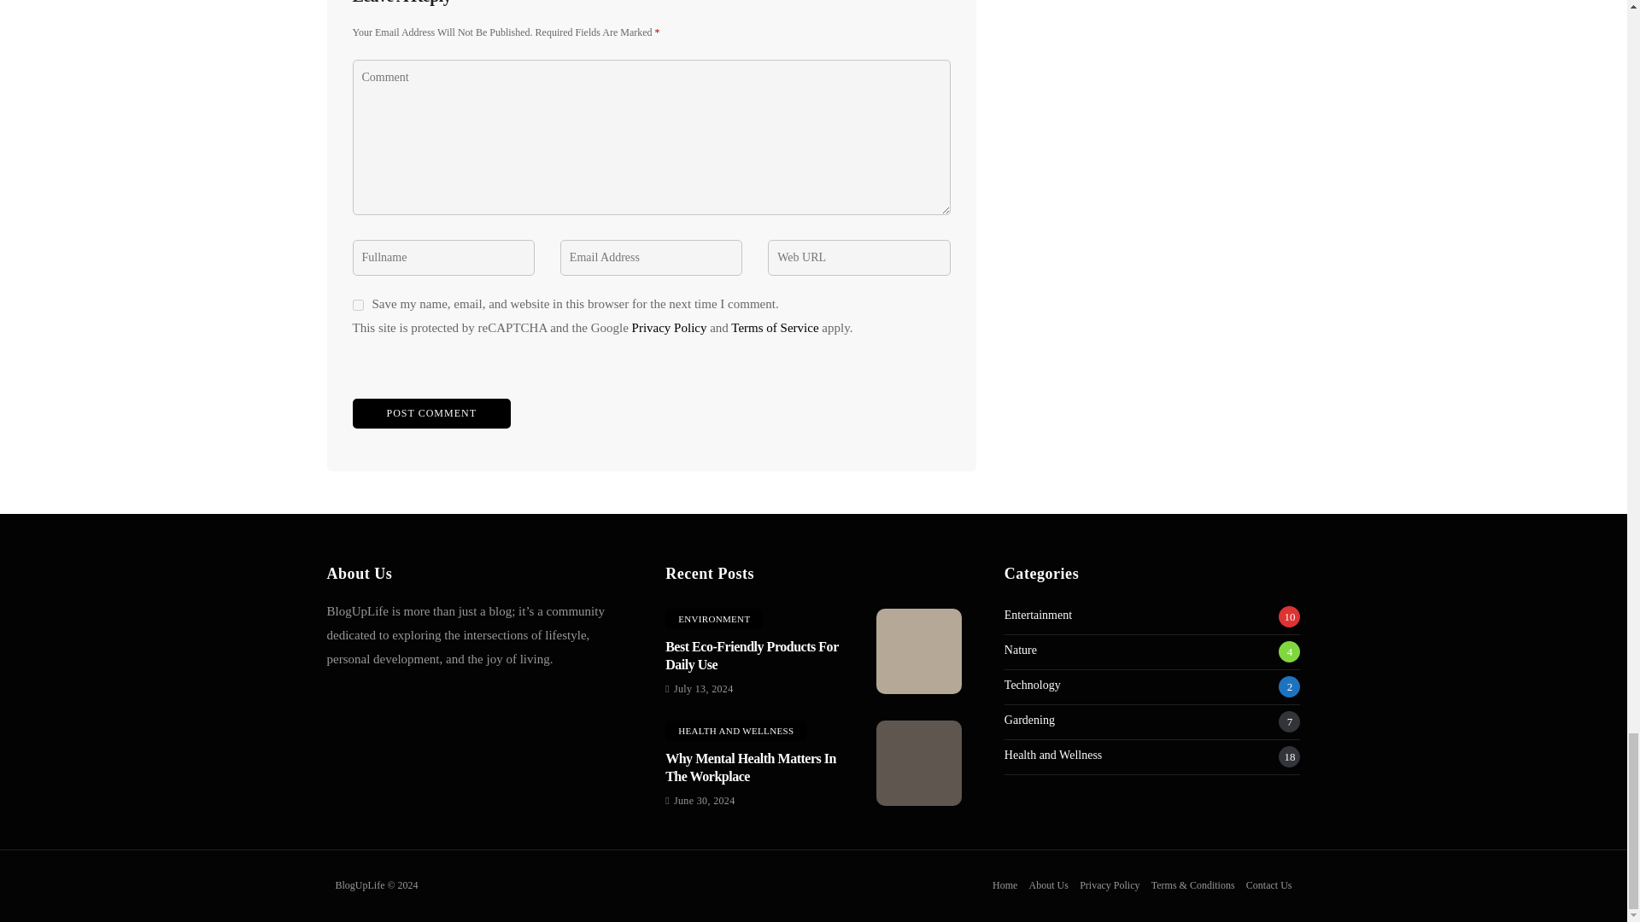  What do you see at coordinates (430, 413) in the screenshot?
I see `Post Comment` at bounding box center [430, 413].